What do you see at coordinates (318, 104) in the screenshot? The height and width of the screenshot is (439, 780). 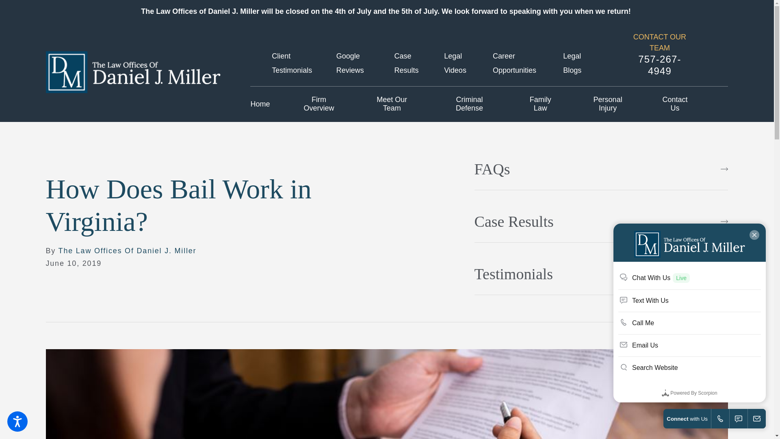 I see `Firm Overview` at bounding box center [318, 104].